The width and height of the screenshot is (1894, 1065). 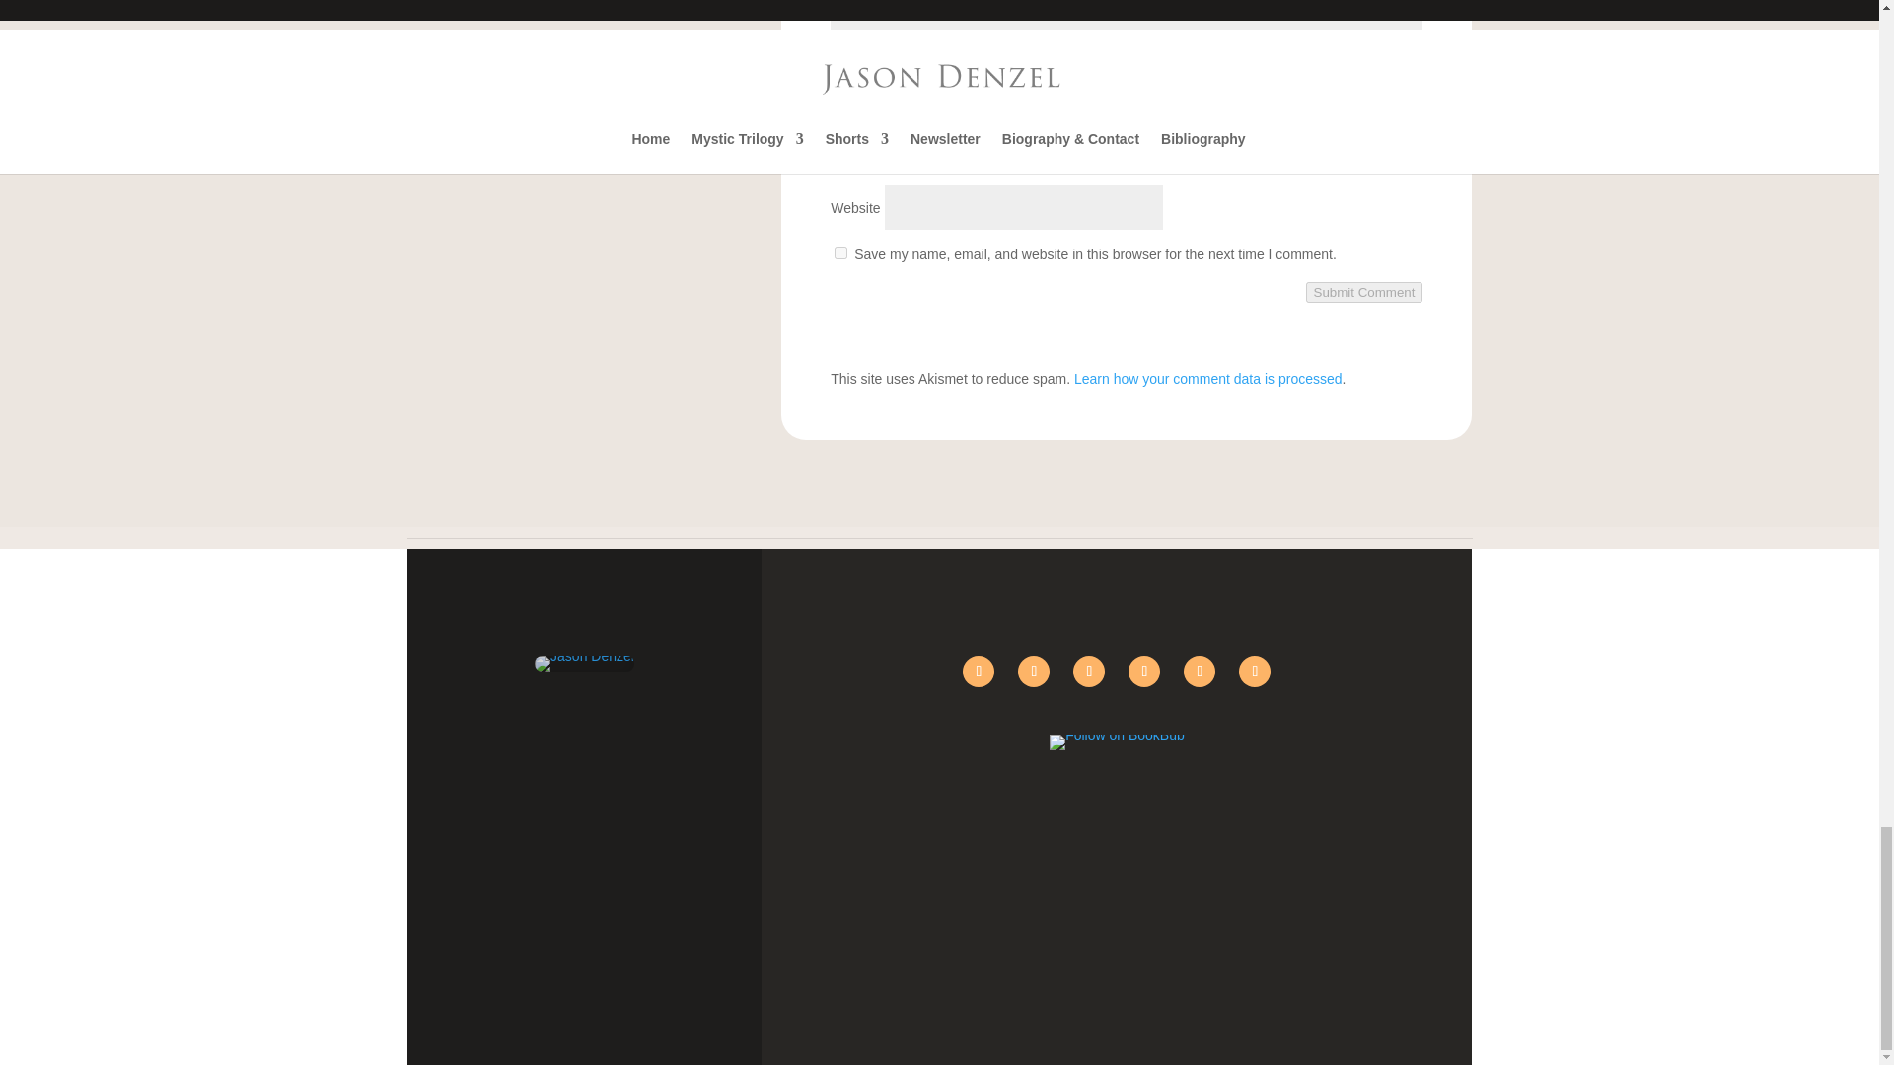 What do you see at coordinates (1200, 671) in the screenshot?
I see `Follow on Goodreads` at bounding box center [1200, 671].